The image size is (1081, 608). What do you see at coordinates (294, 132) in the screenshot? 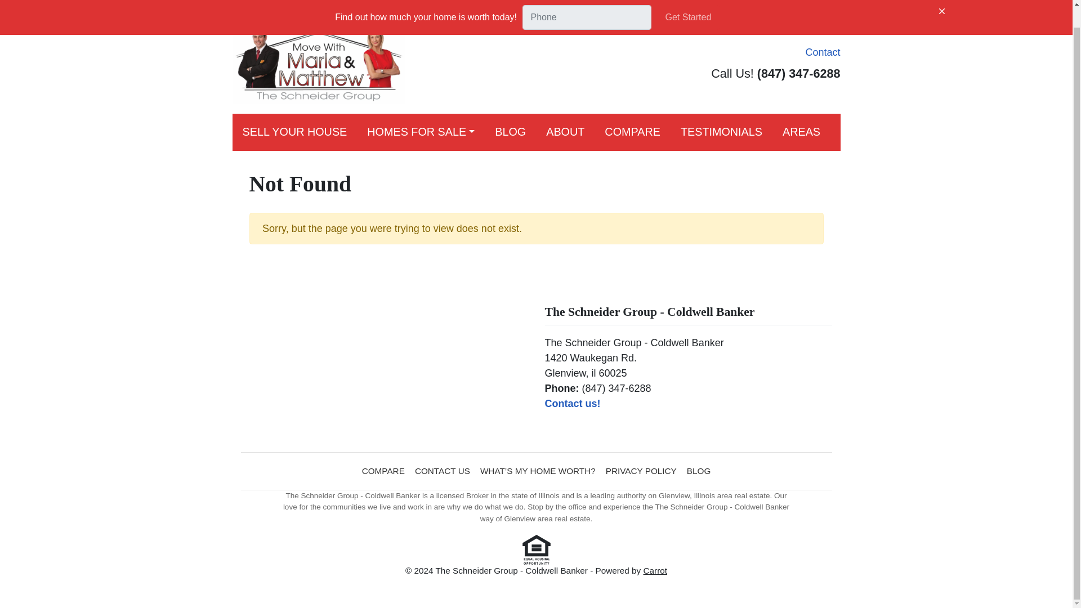
I see `Sell Your House` at bounding box center [294, 132].